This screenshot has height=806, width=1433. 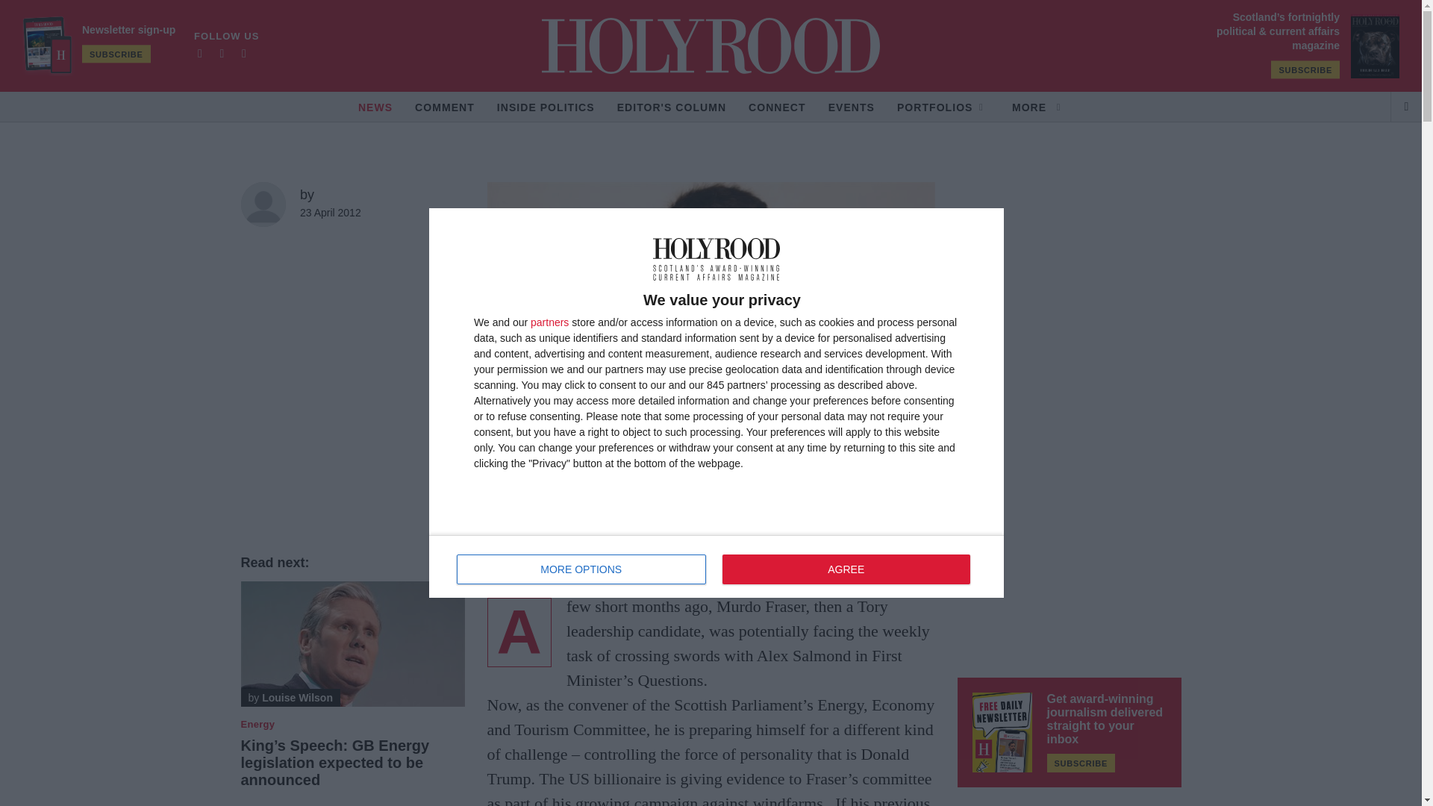 I want to click on EVENTS, so click(x=851, y=107).